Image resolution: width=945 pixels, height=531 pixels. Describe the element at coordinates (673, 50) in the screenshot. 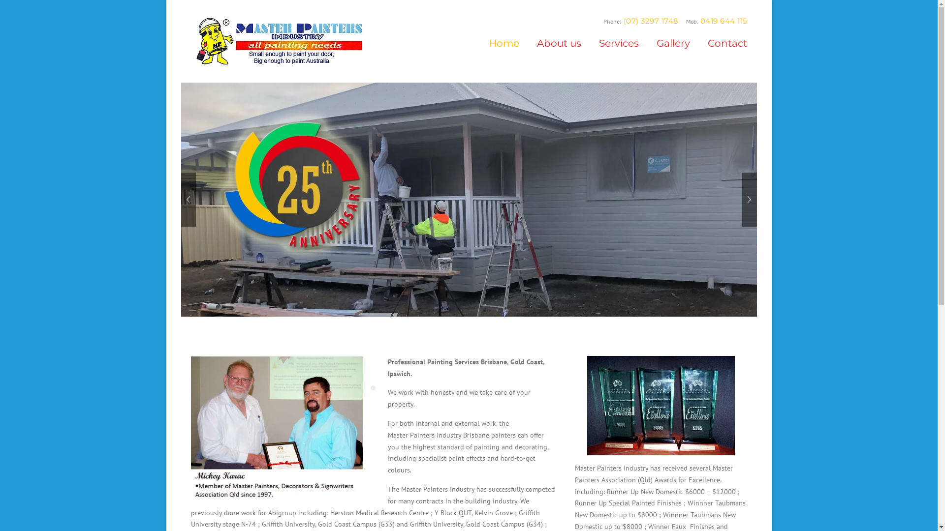

I see `Gallery` at that location.